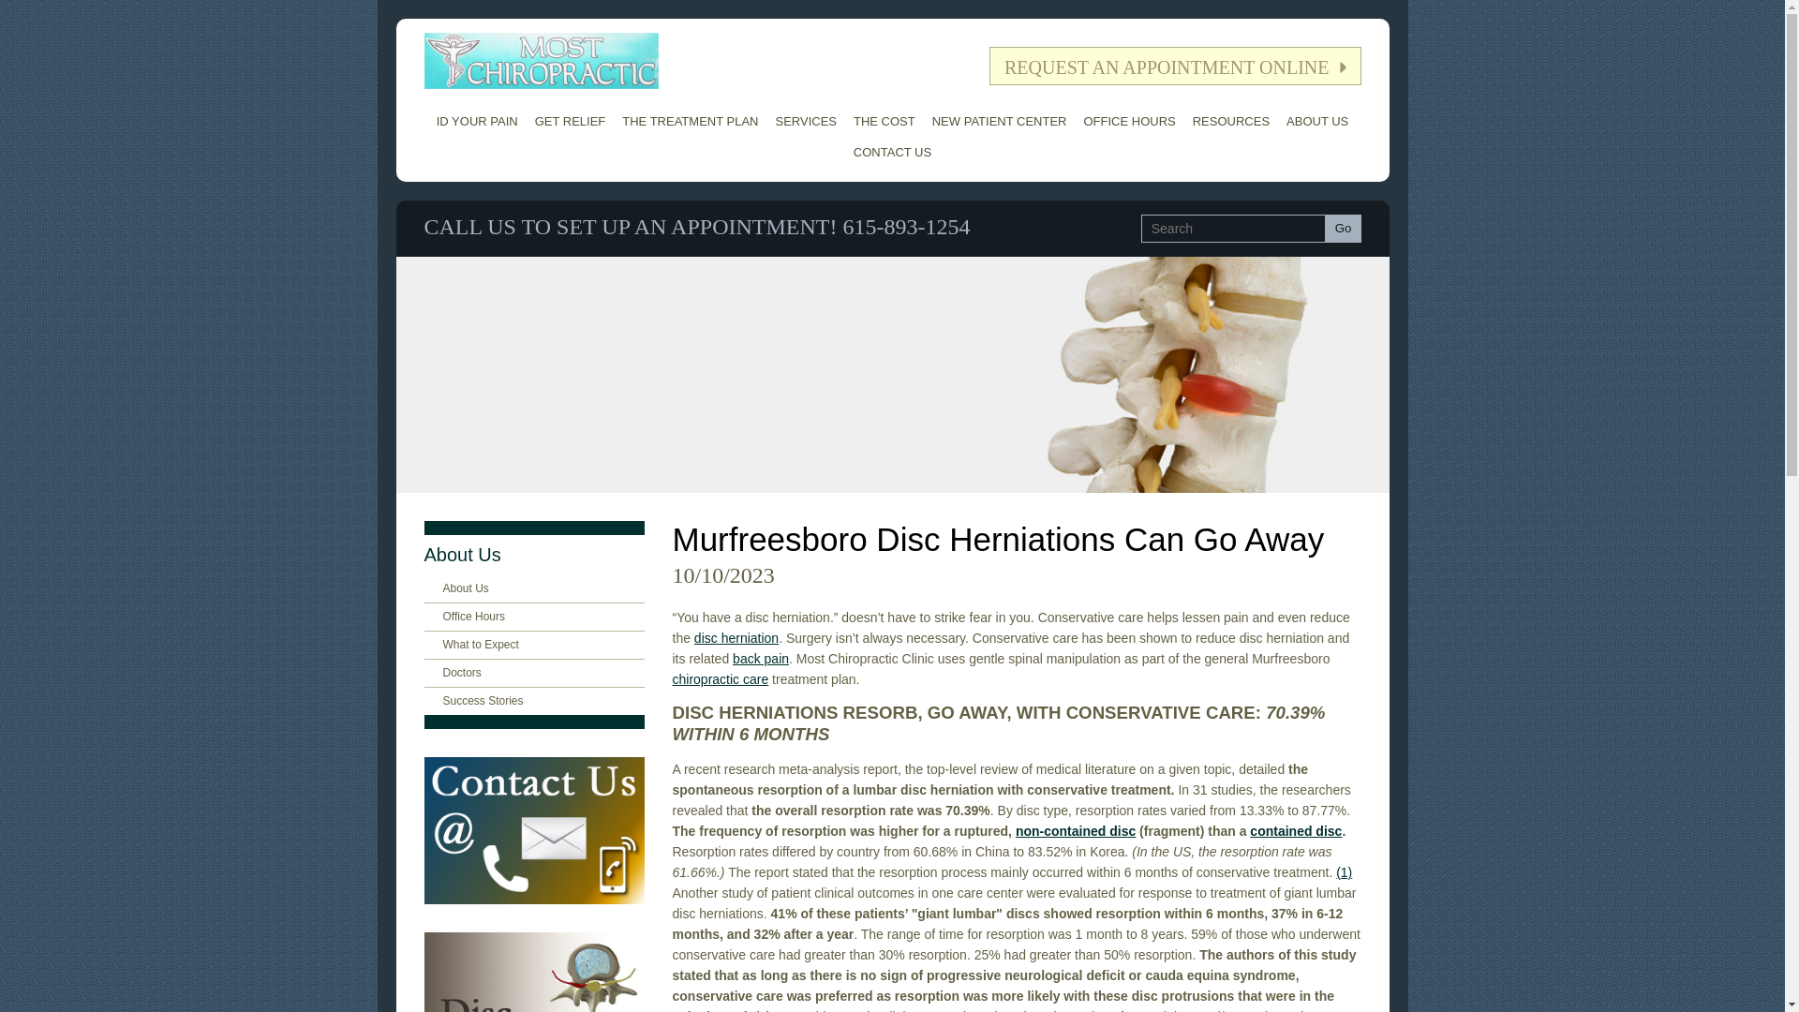 This screenshot has height=1012, width=1799. I want to click on contact-us-colors.jpg, so click(533, 830).